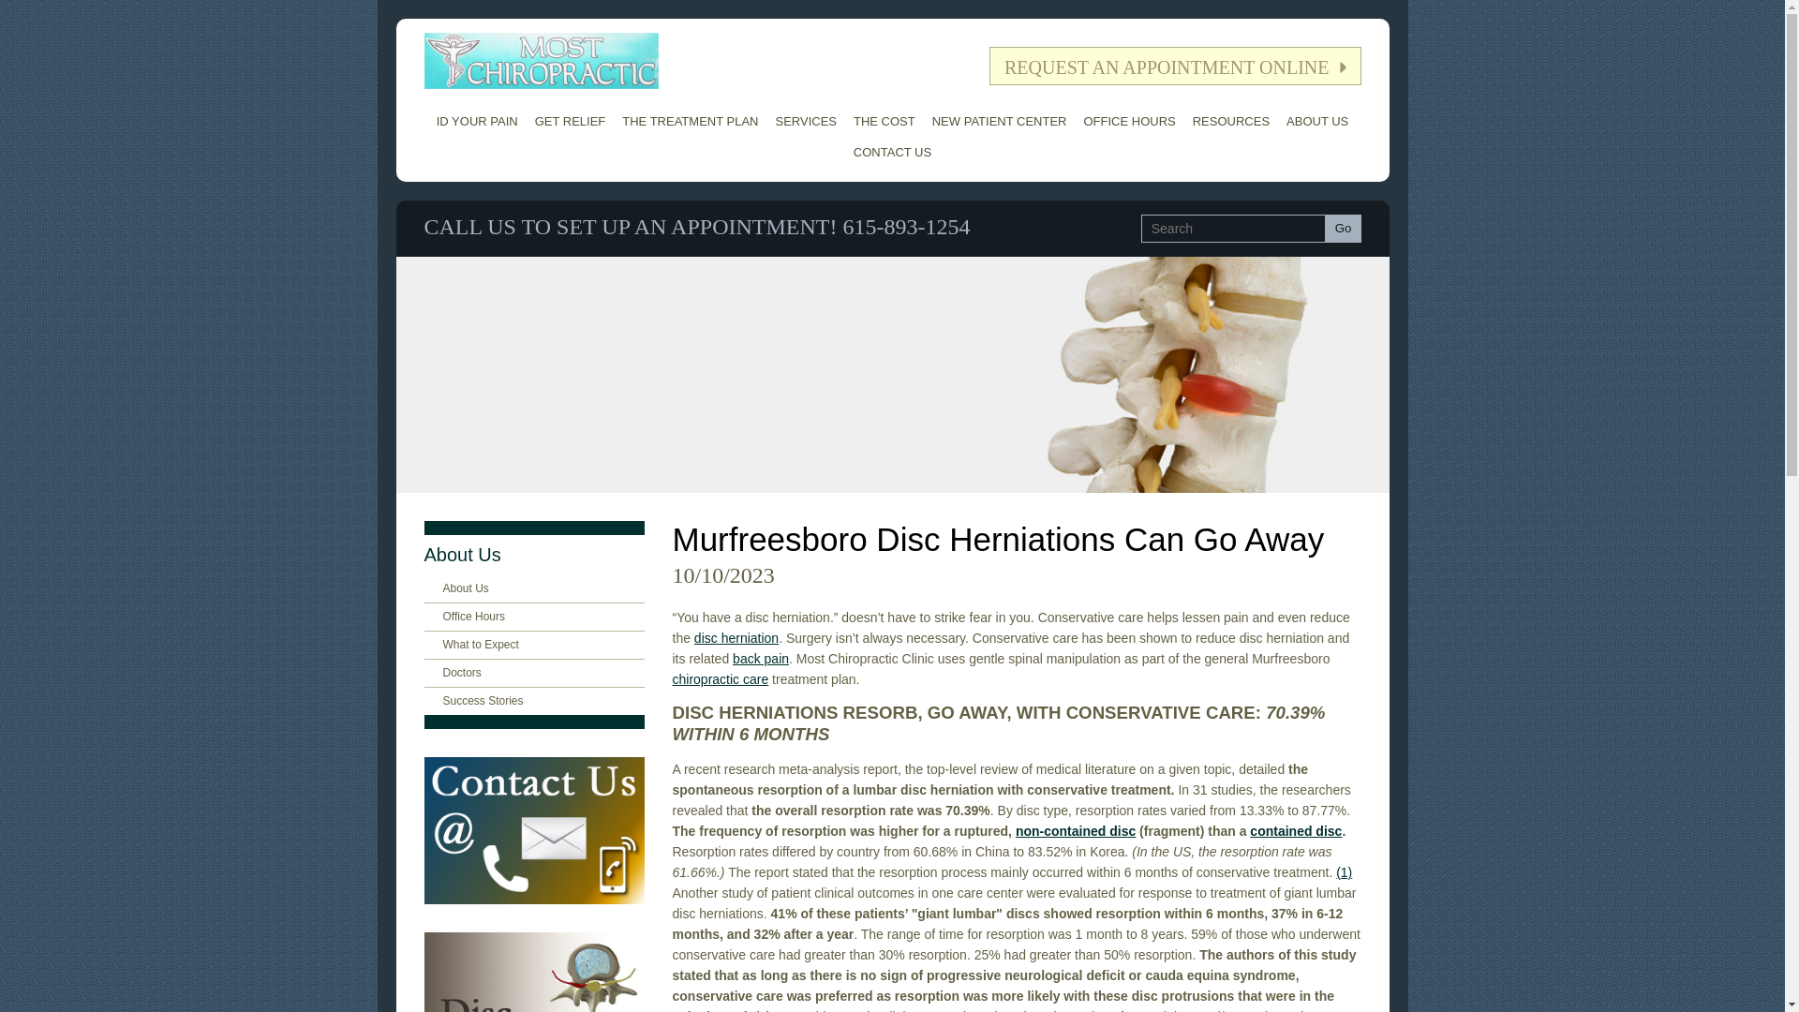 This screenshot has height=1012, width=1799. I want to click on contact-us-colors.jpg, so click(533, 830).